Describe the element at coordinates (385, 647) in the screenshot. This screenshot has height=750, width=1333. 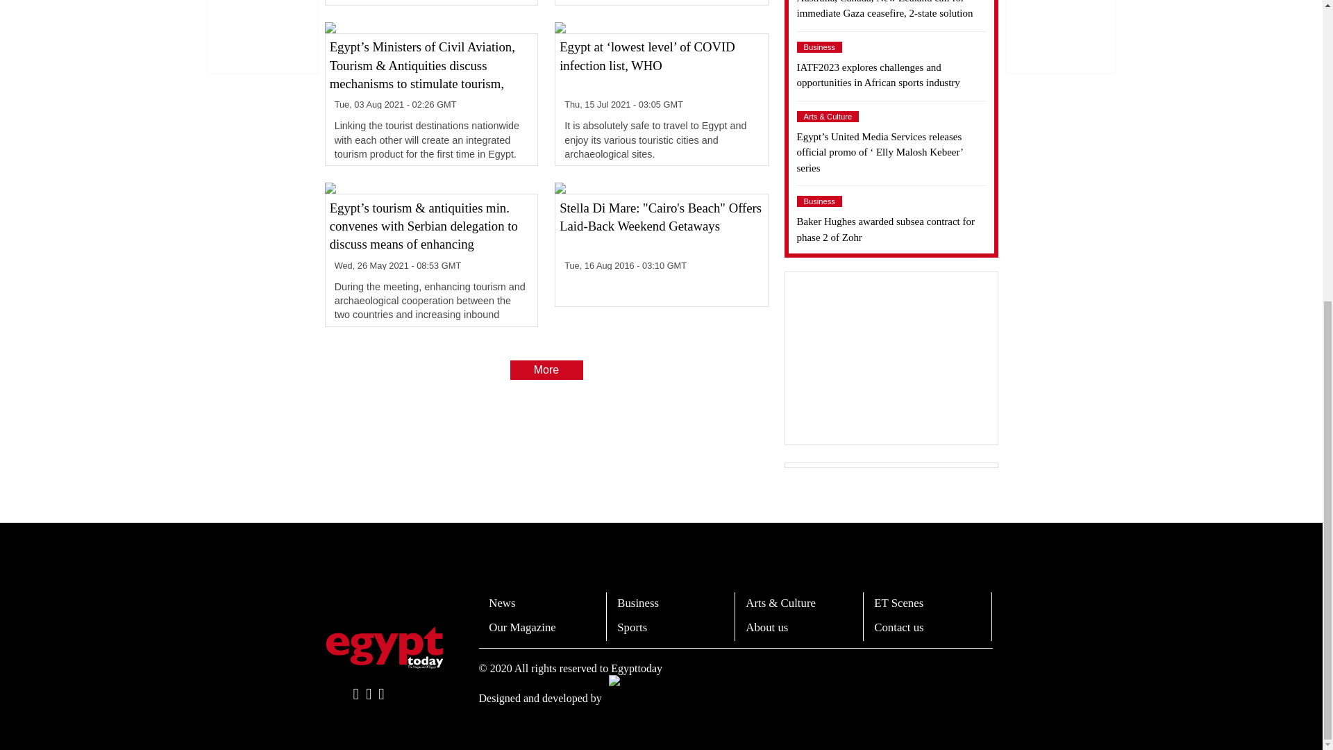
I see `EgyptToday` at that location.